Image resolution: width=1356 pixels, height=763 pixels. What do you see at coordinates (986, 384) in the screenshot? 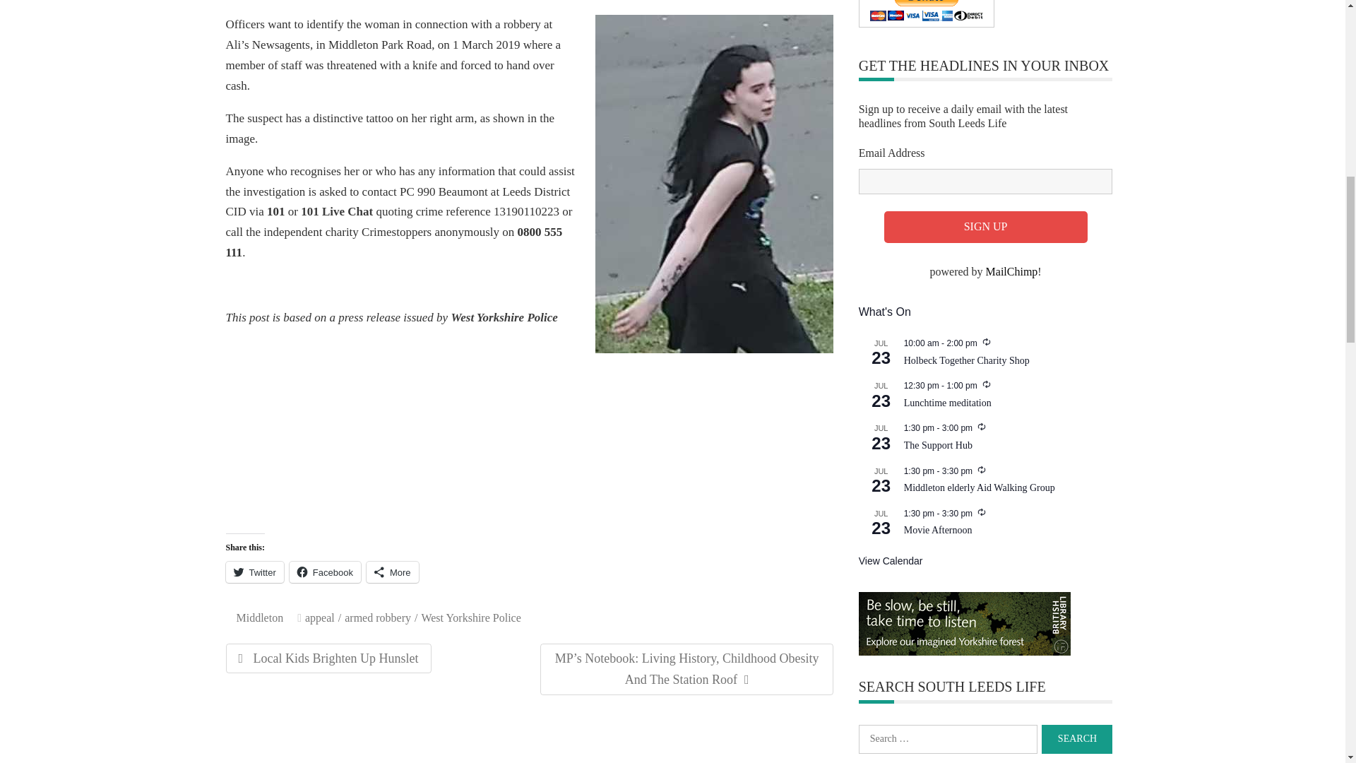
I see `Recurring` at bounding box center [986, 384].